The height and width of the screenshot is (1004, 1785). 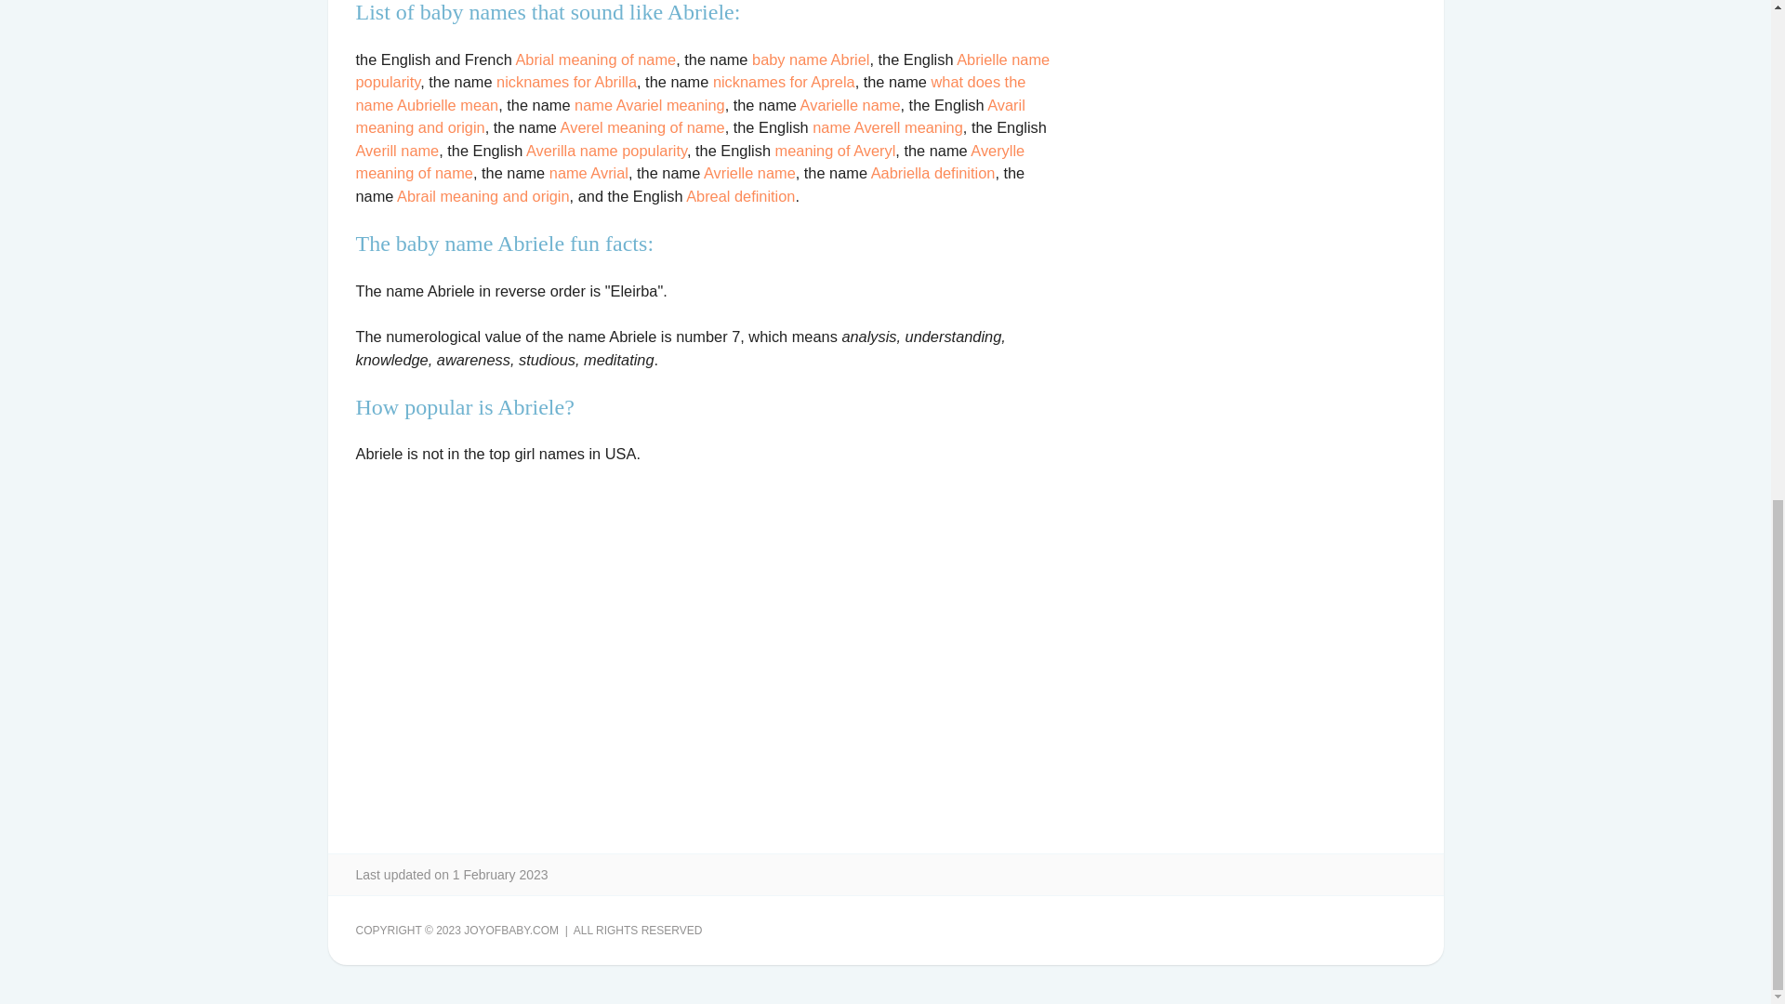 What do you see at coordinates (690, 115) in the screenshot?
I see `Avaril meaning and origin` at bounding box center [690, 115].